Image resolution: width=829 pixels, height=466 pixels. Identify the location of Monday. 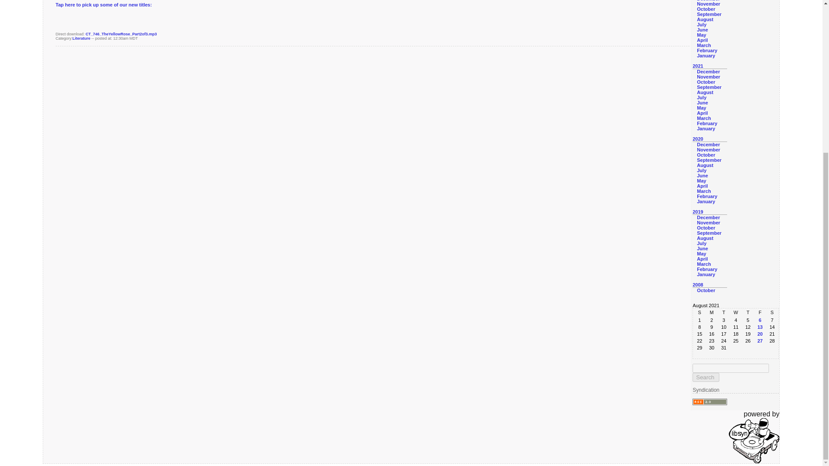
(712, 312).